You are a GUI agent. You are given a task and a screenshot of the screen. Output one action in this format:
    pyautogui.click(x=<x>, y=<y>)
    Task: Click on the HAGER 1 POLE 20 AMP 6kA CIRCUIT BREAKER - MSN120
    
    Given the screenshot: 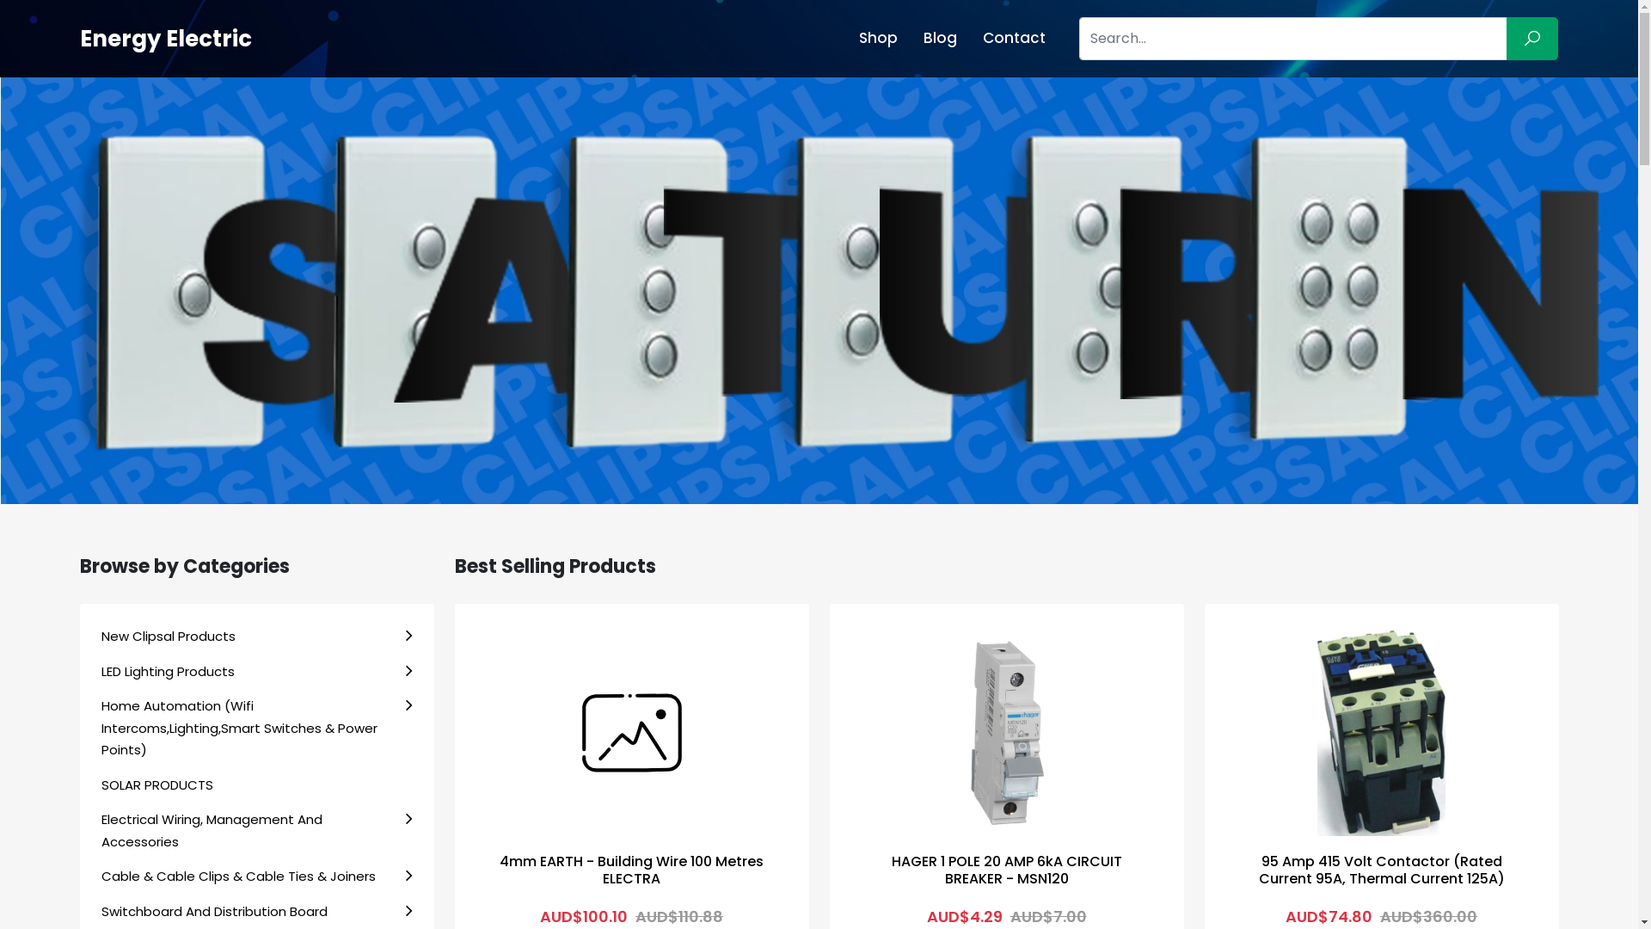 What is the action you would take?
    pyautogui.click(x=1006, y=870)
    